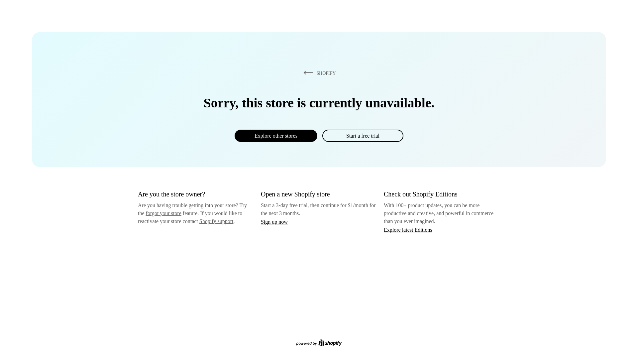  Describe the element at coordinates (274, 222) in the screenshot. I see `Sign up now` at that location.